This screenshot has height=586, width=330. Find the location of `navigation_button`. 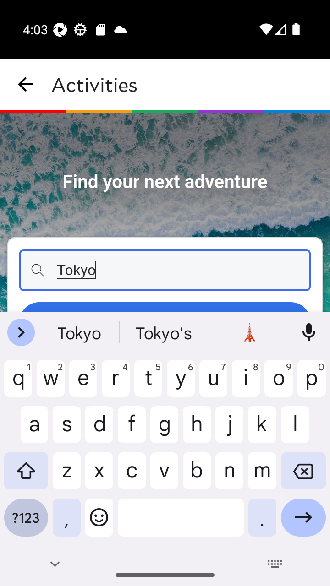

navigation_button is located at coordinates (26, 84).